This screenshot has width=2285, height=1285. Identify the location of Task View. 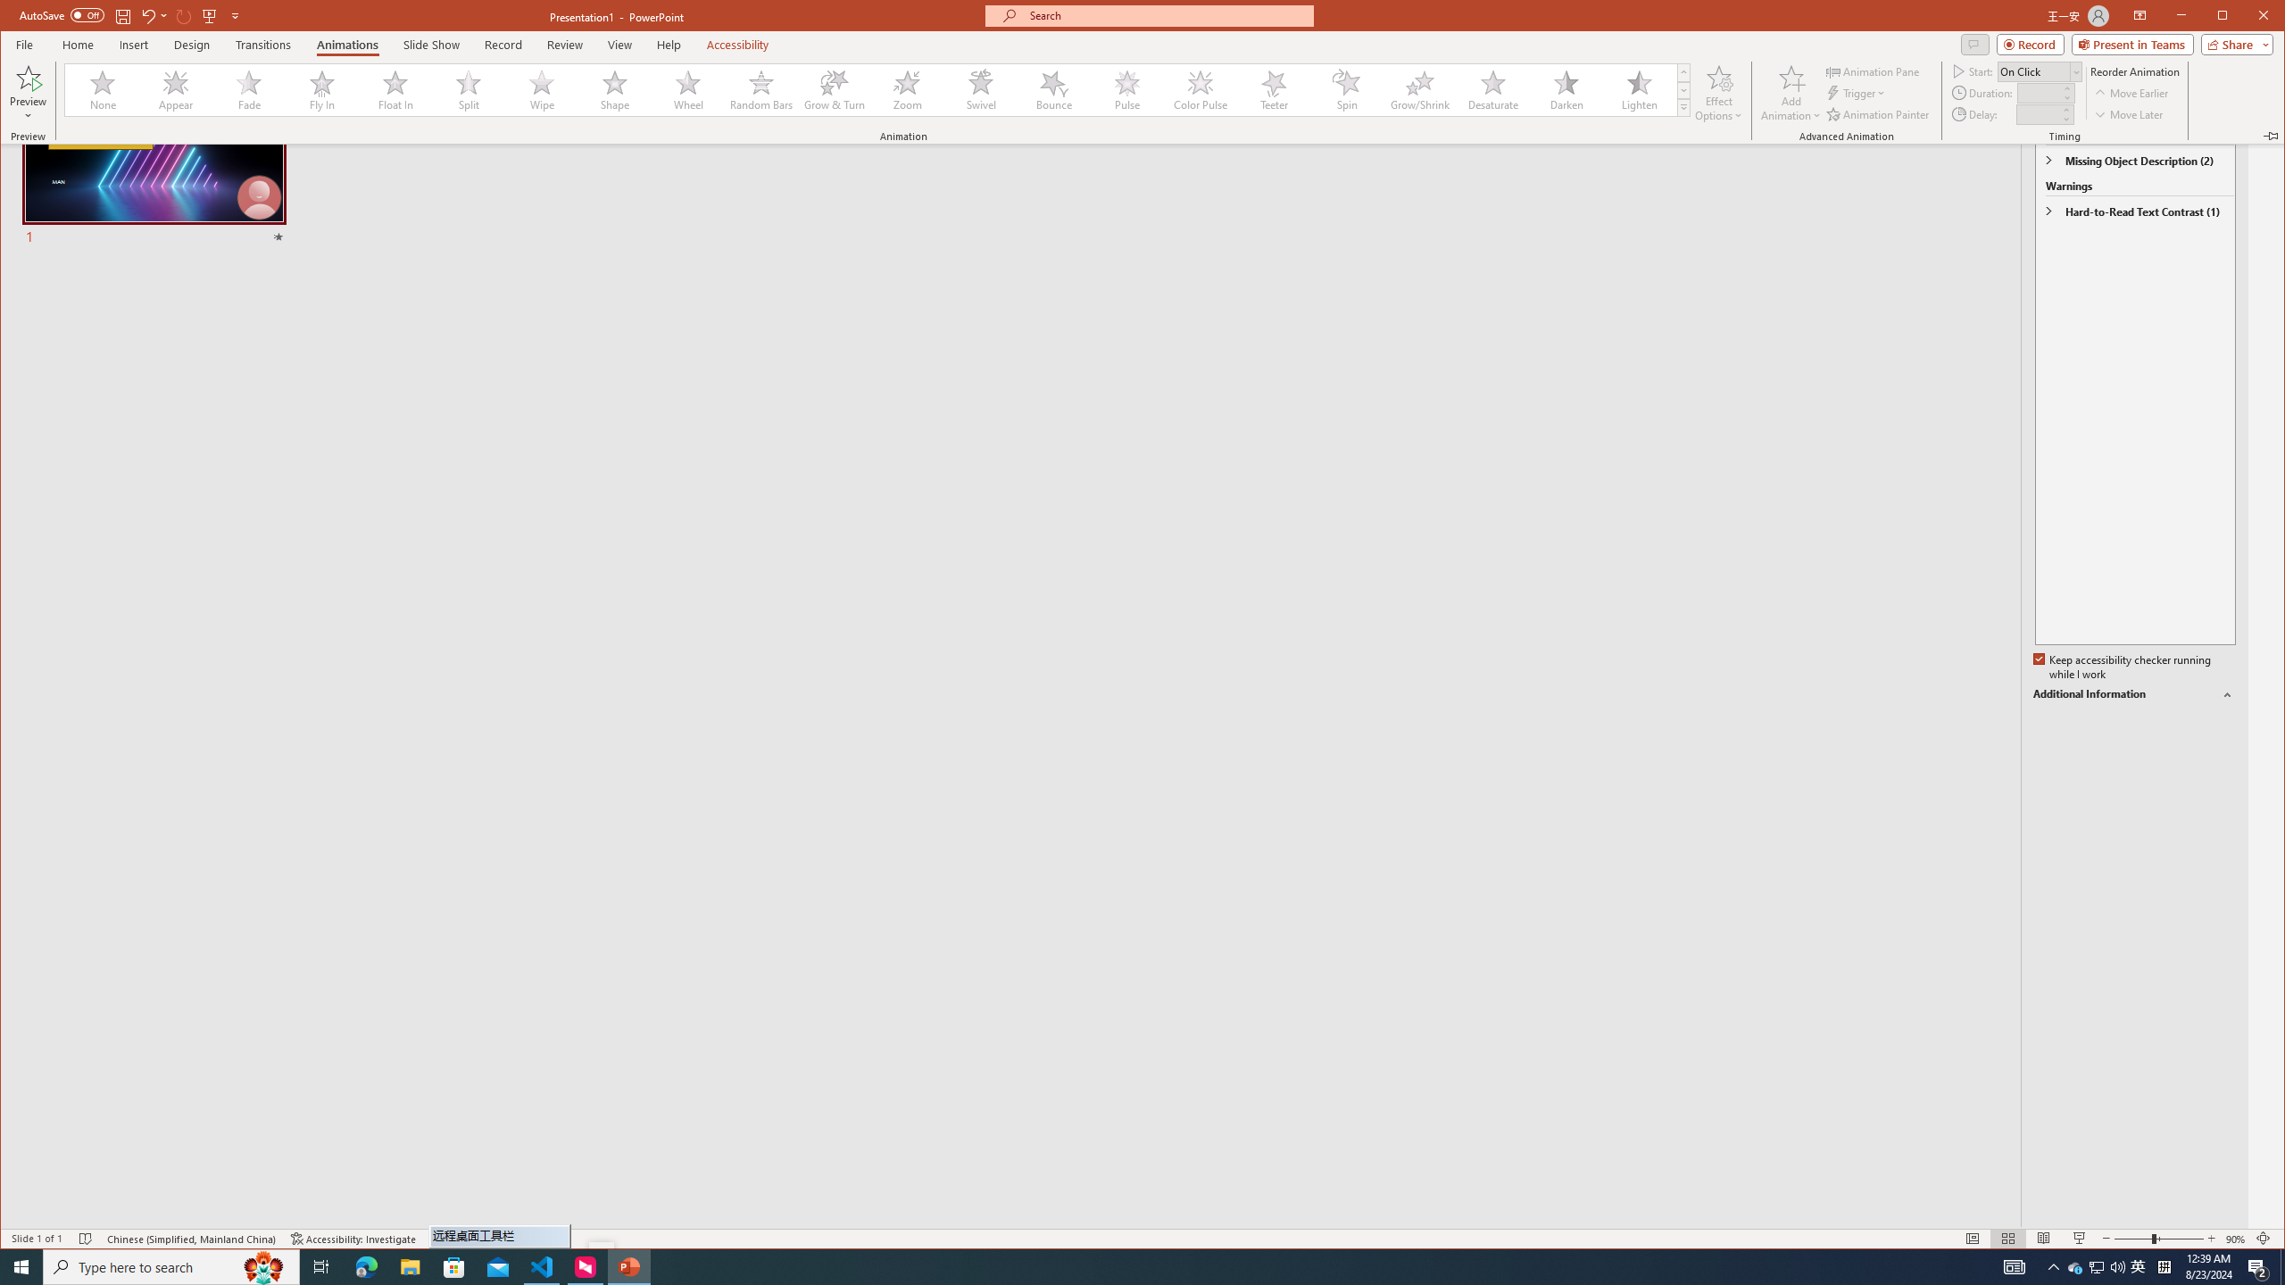
(321, 1267).